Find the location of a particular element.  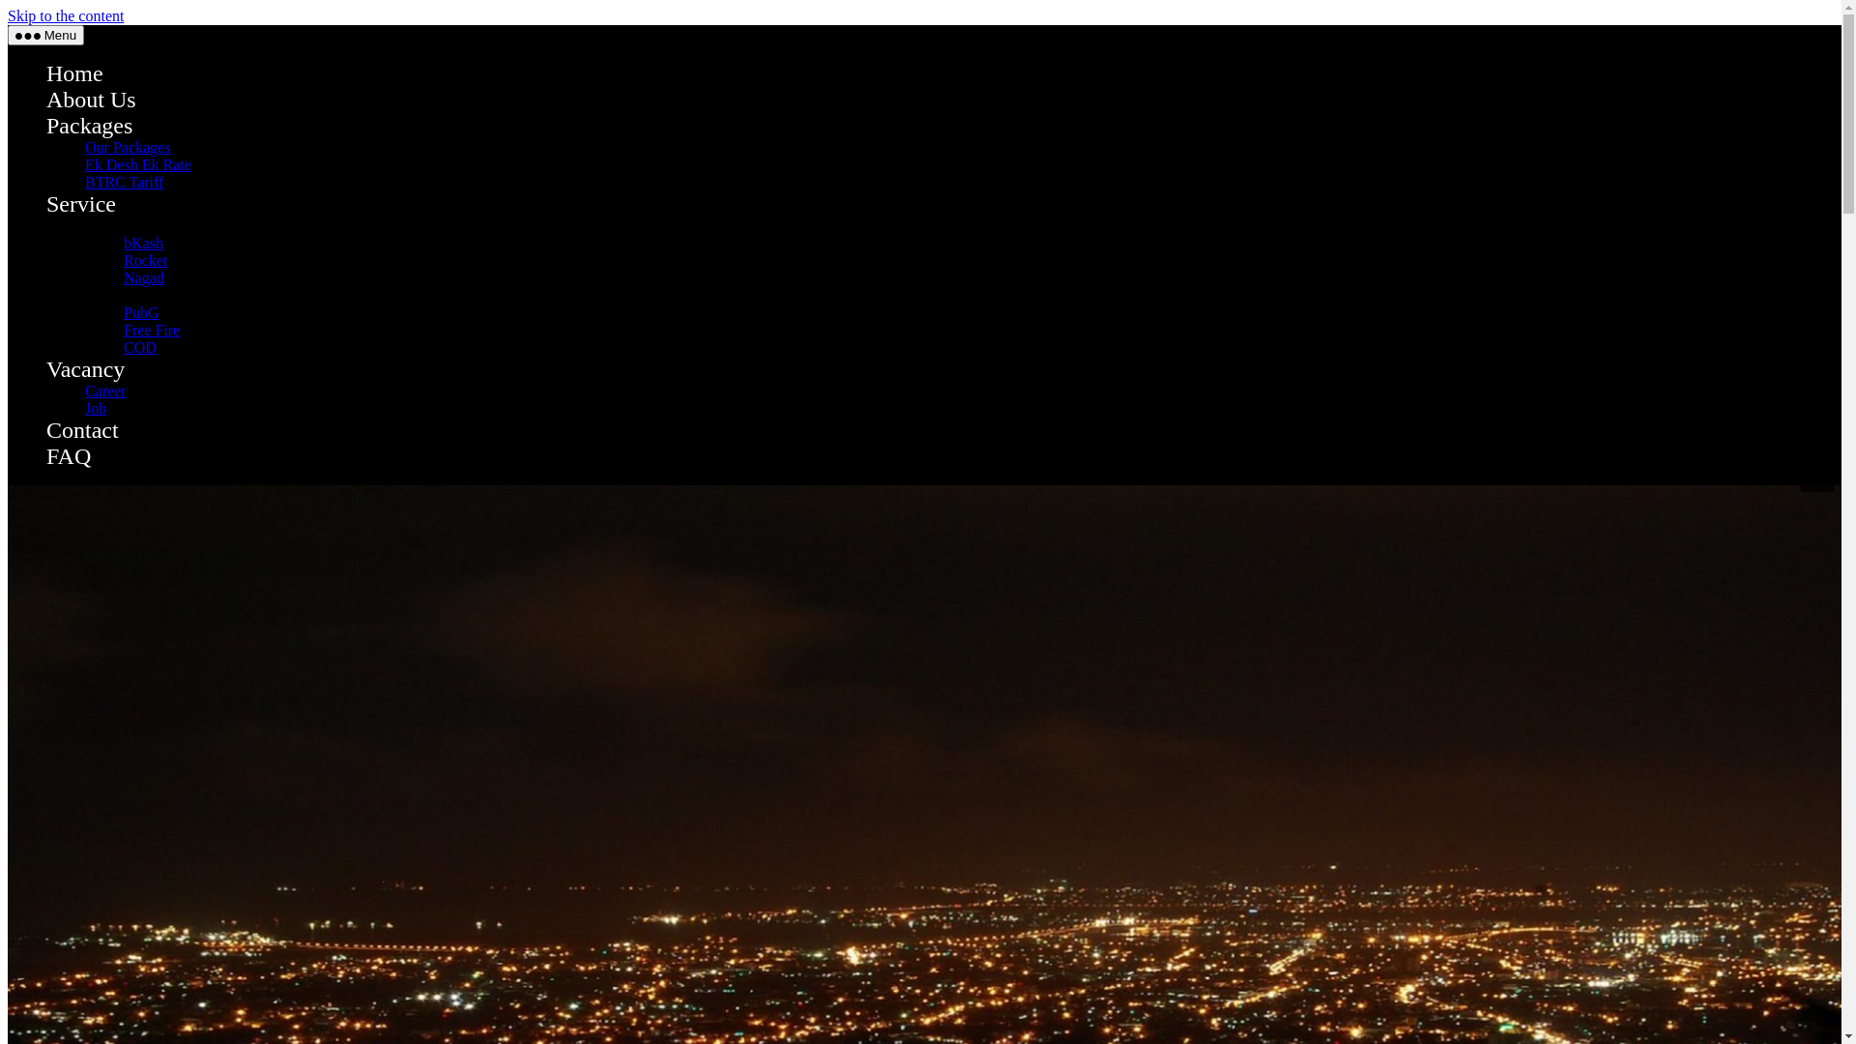

Ek Desh Ek Rate is located at coordinates (138, 145).